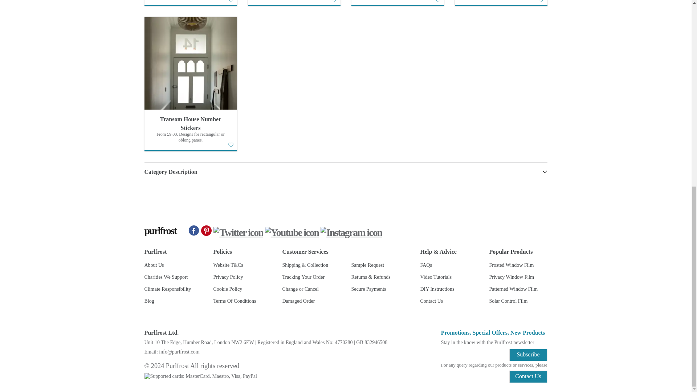 This screenshot has height=392, width=697. Describe the element at coordinates (334, 1) in the screenshot. I see `Add to Favourites` at that location.